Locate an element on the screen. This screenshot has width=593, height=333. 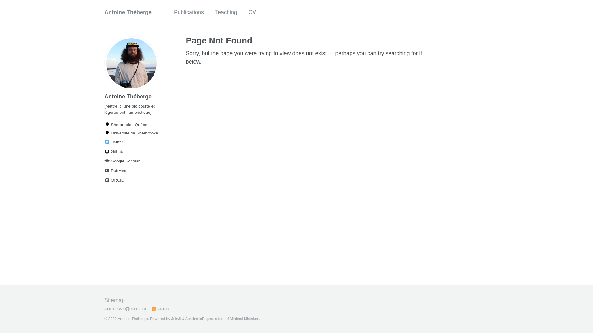
Jekyll is located at coordinates (176, 319).